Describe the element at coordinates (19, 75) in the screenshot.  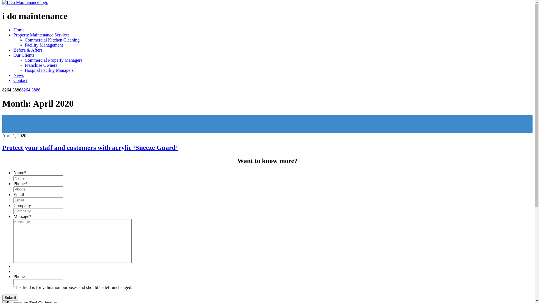
I see `News` at that location.